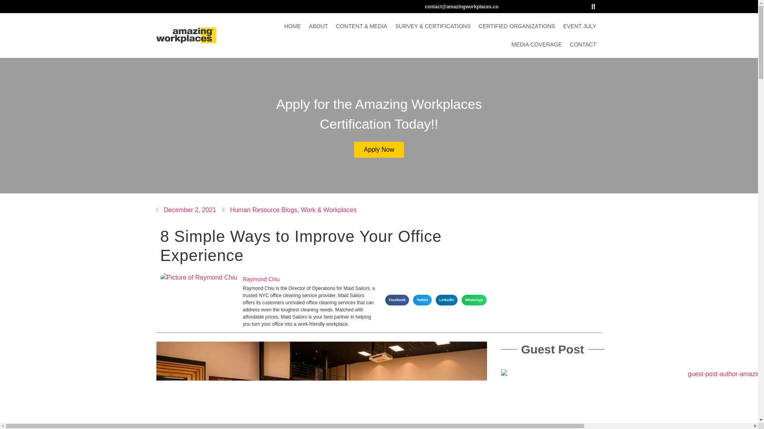 This screenshot has width=764, height=429. I want to click on CERTIFIED ORGANIZATIONS, so click(516, 26).